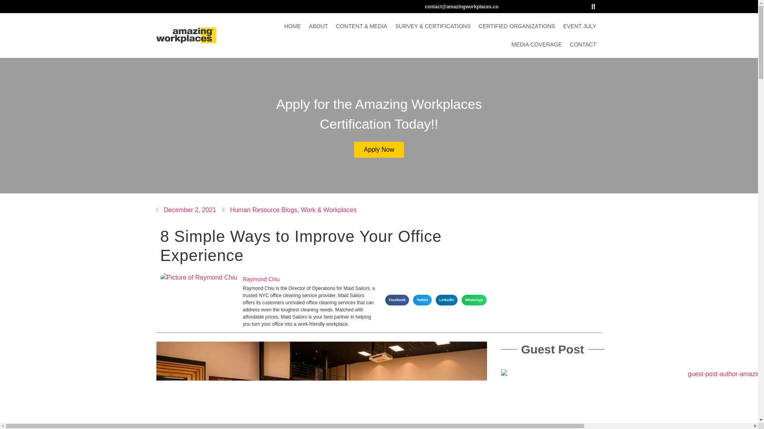 This screenshot has width=764, height=429. I want to click on CERTIFIED ORGANIZATIONS, so click(516, 26).